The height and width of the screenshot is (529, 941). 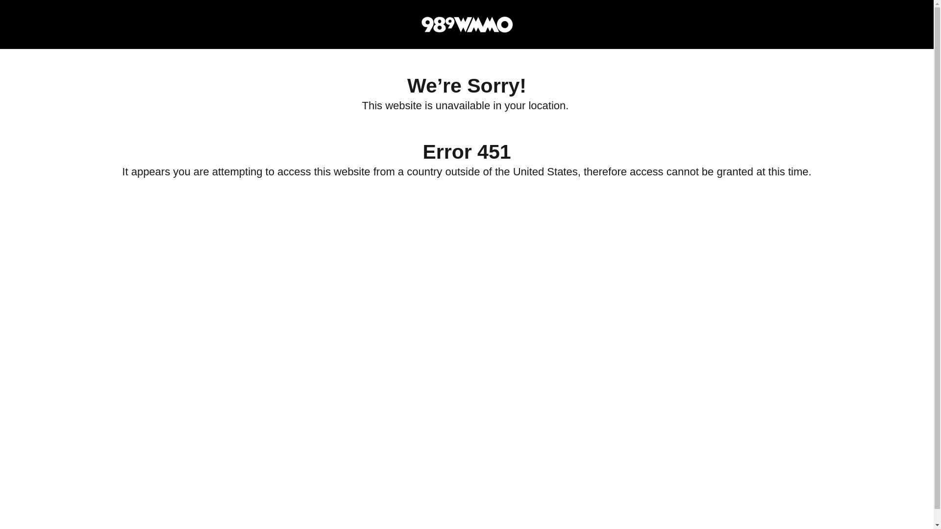 I want to click on WMMO, so click(x=466, y=24).